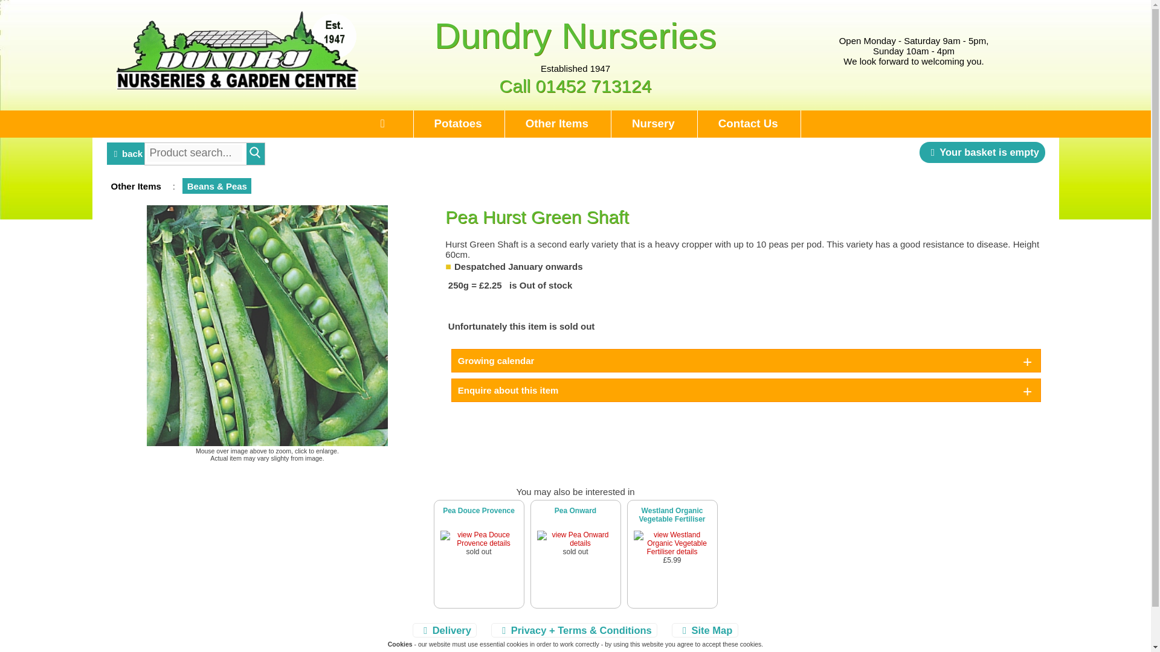 This screenshot has width=1160, height=652. What do you see at coordinates (747, 123) in the screenshot?
I see `Contact Us` at bounding box center [747, 123].